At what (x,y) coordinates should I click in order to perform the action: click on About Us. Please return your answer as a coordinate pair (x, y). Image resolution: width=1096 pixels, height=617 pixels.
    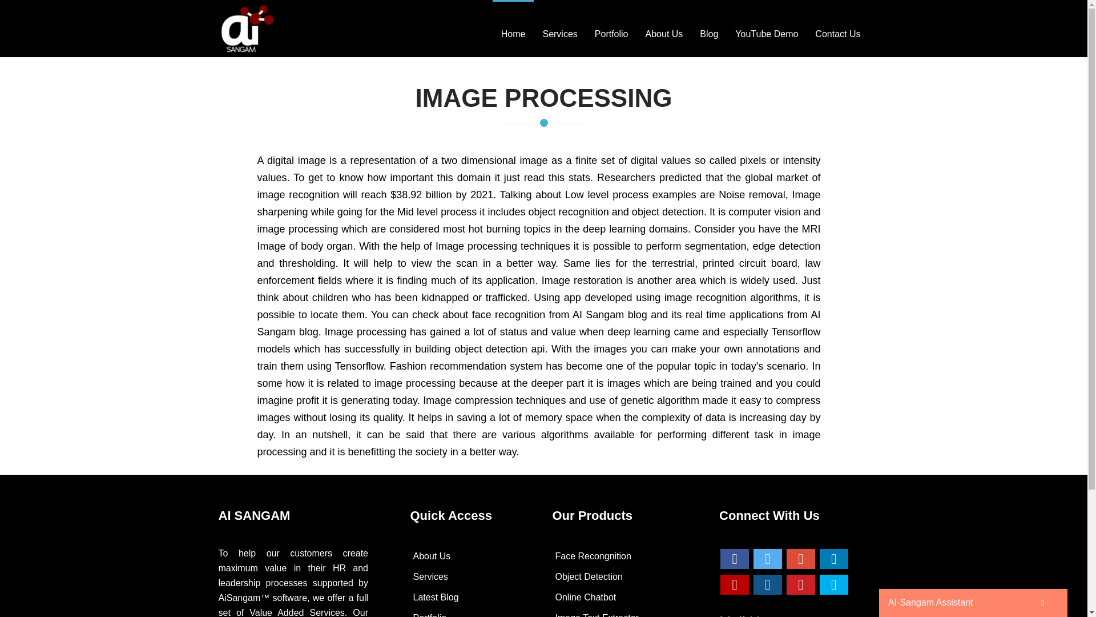
    Looking at the image, I should click on (664, 25).